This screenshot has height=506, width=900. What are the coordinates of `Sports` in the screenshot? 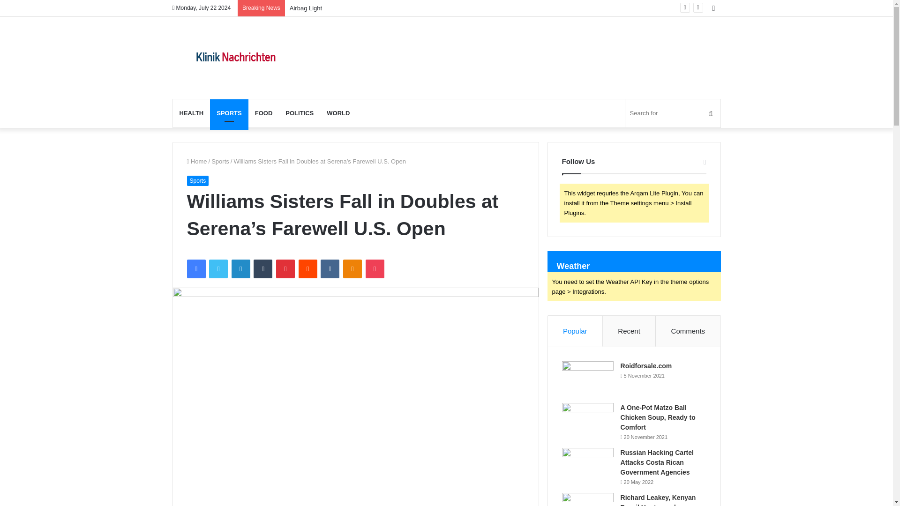 It's located at (220, 161).